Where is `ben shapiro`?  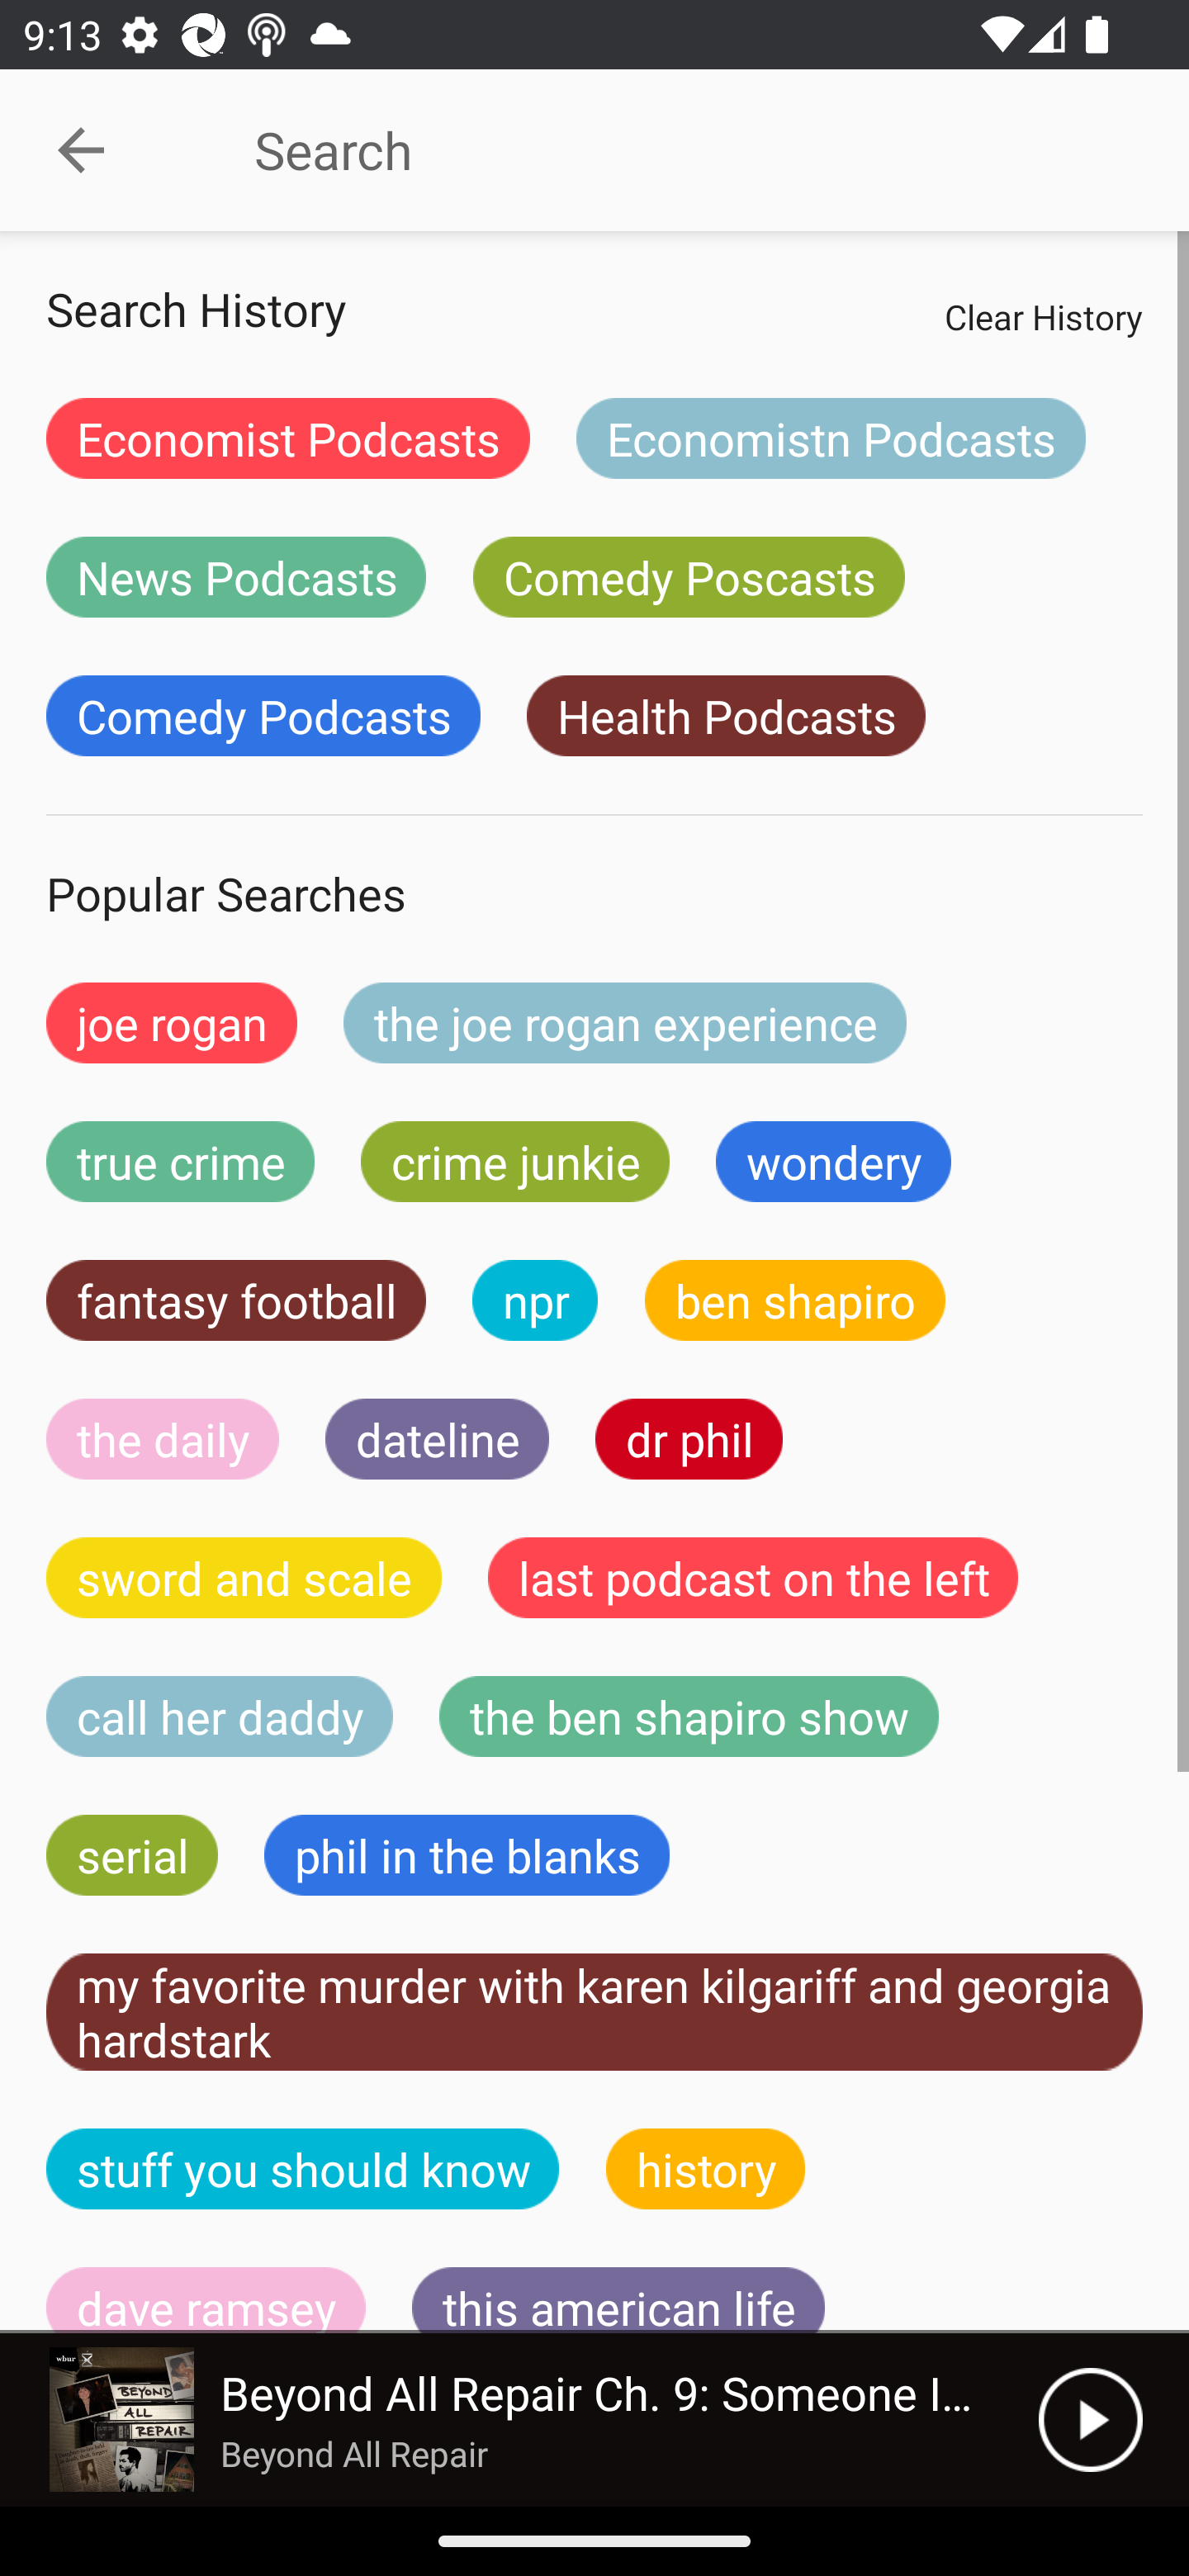
ben shapiro is located at coordinates (794, 1300).